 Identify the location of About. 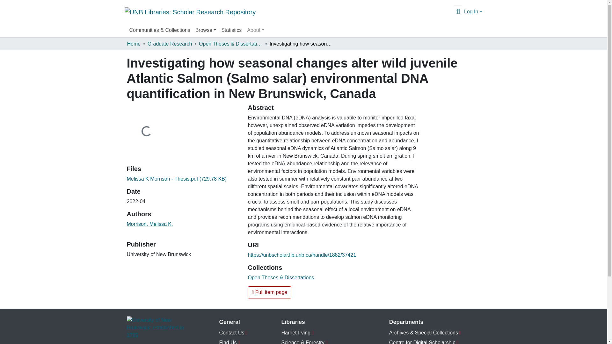
(256, 30).